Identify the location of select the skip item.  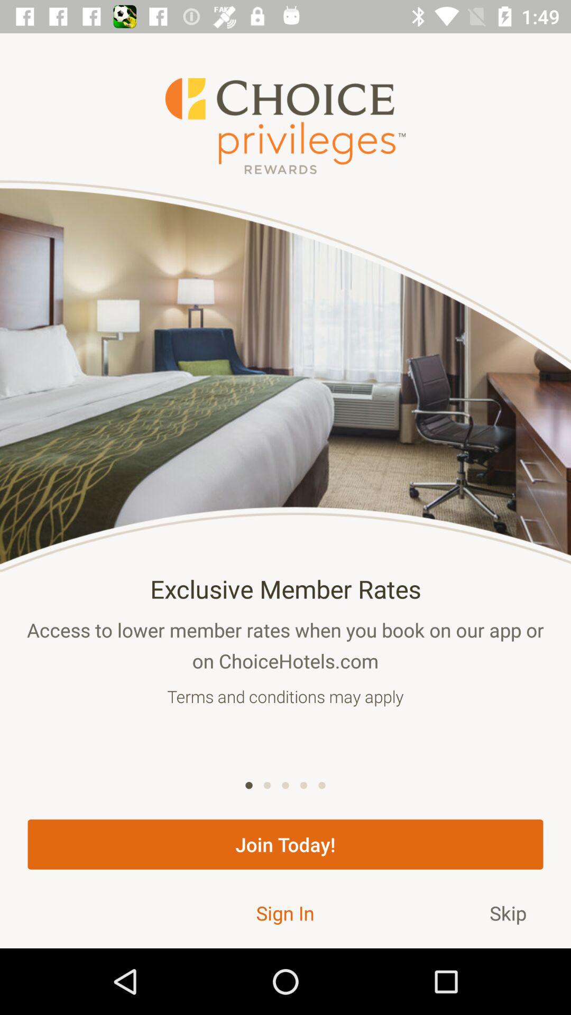
(508, 912).